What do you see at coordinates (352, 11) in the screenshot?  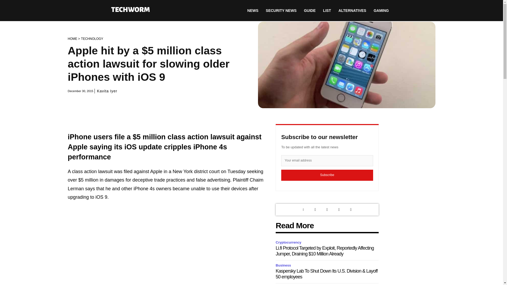 I see `ALTERNATIVES` at bounding box center [352, 11].